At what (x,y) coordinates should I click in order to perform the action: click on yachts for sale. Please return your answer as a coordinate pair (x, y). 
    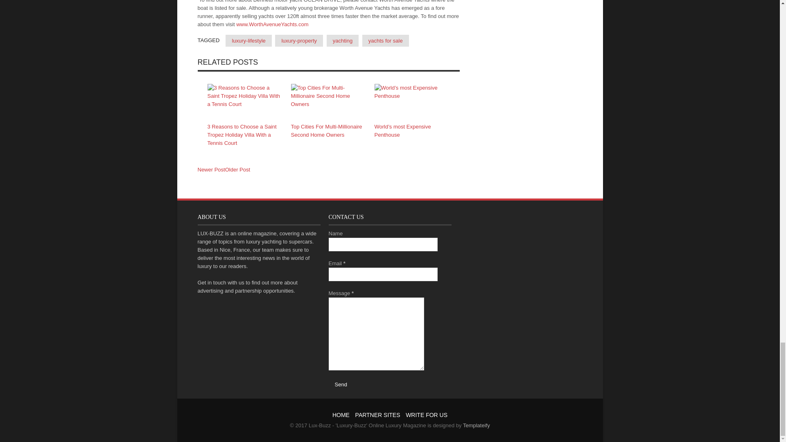
    Looking at the image, I should click on (386, 41).